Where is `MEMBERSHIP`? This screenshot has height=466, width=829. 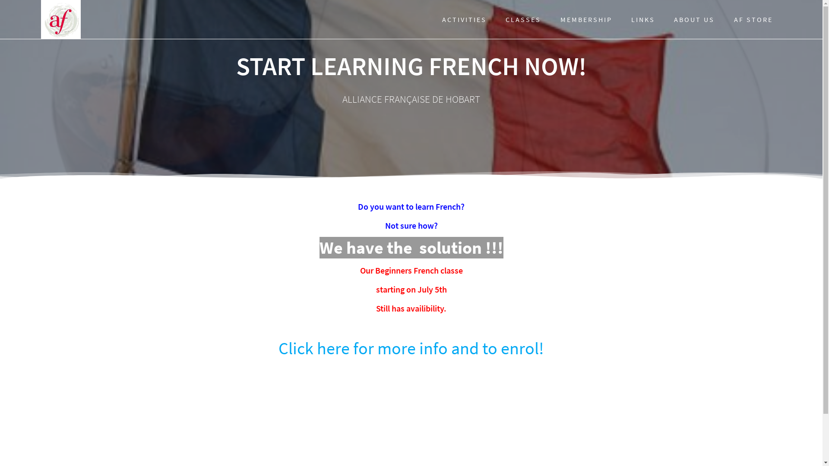 MEMBERSHIP is located at coordinates (586, 20).